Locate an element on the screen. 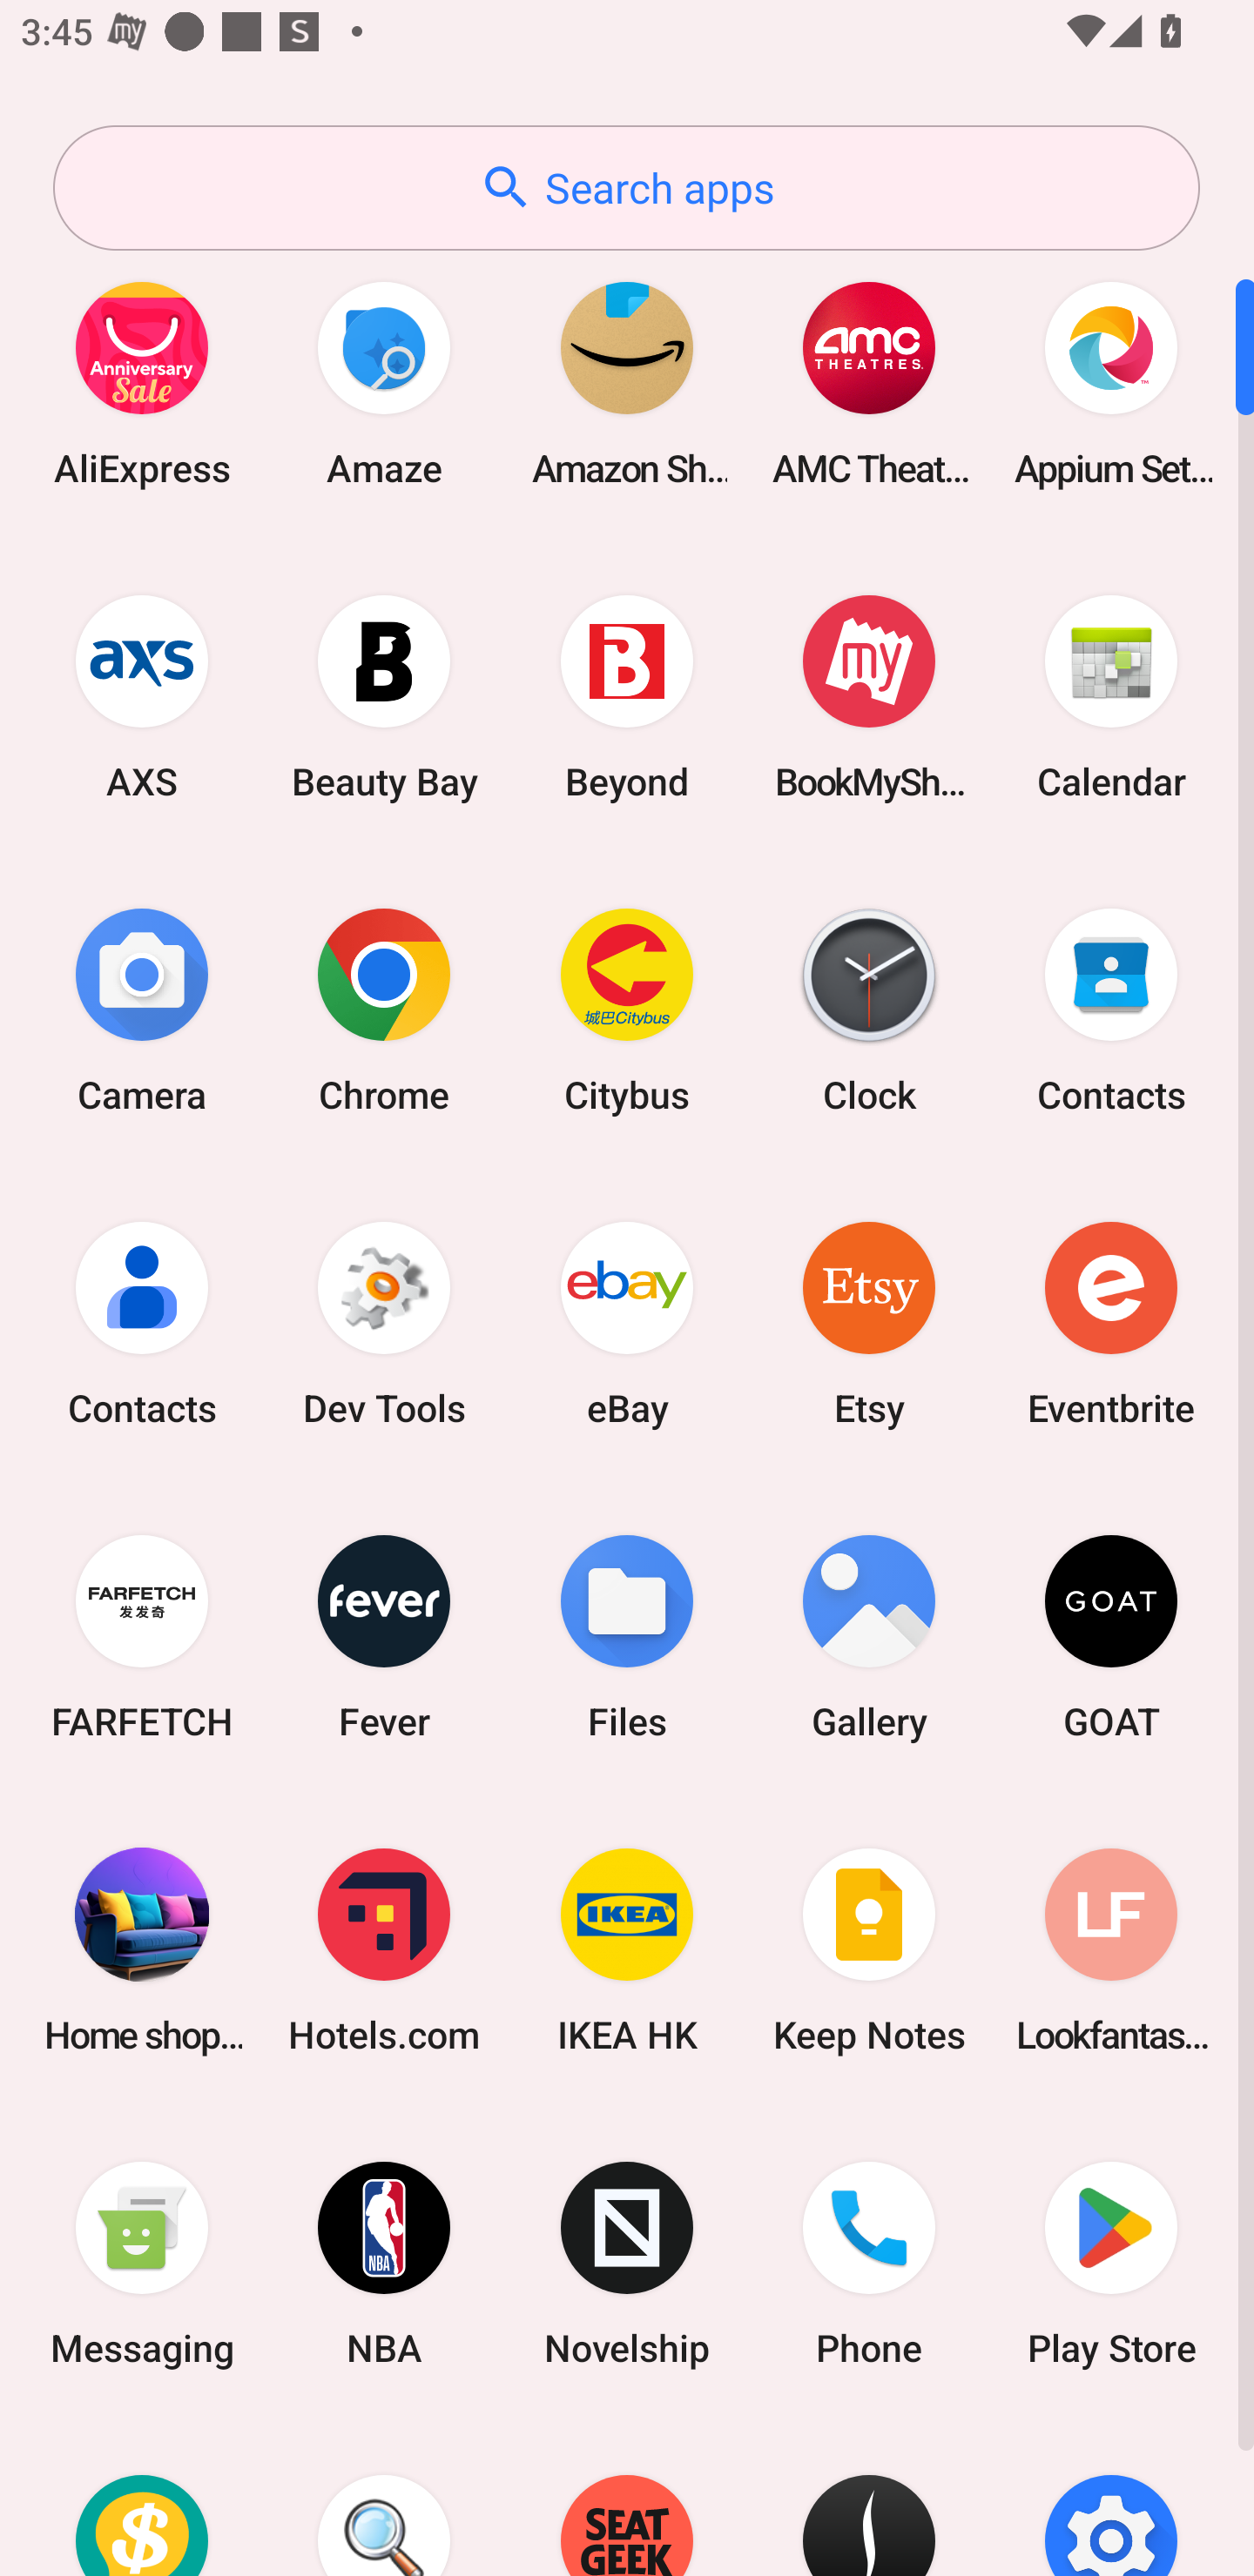 The height and width of the screenshot is (2576, 1254). SeatGeek is located at coordinates (627, 2499).